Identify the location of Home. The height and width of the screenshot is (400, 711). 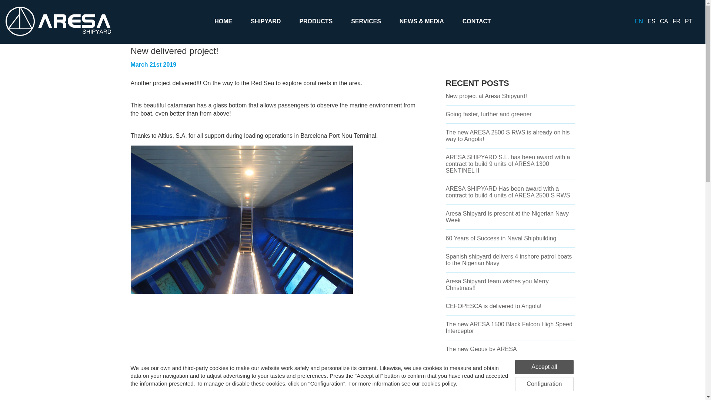
(137, 10).